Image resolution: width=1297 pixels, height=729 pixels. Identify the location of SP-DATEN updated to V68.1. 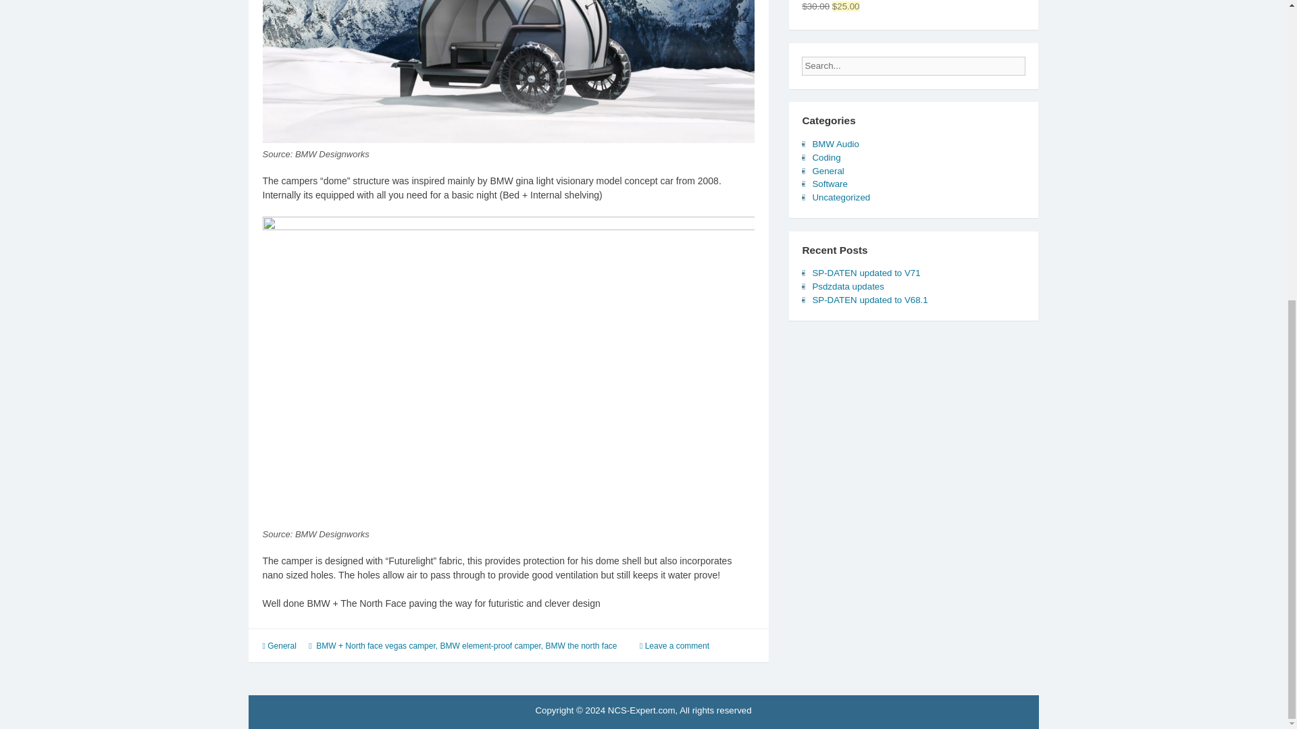
(869, 300).